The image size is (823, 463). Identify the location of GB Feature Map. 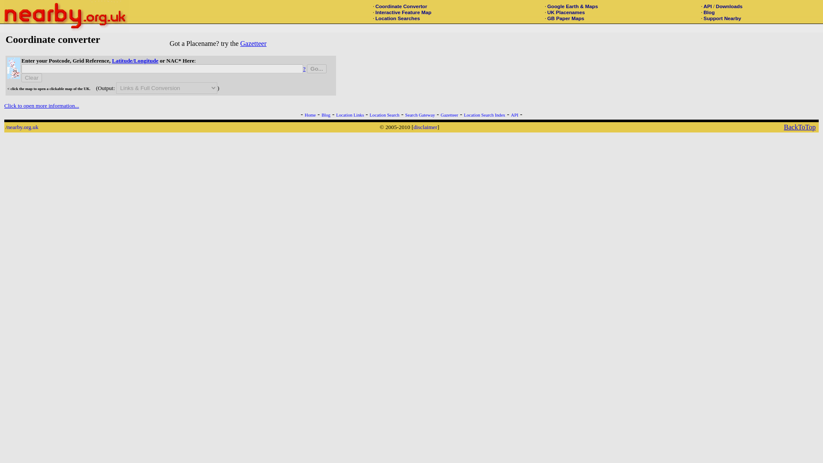
(403, 12).